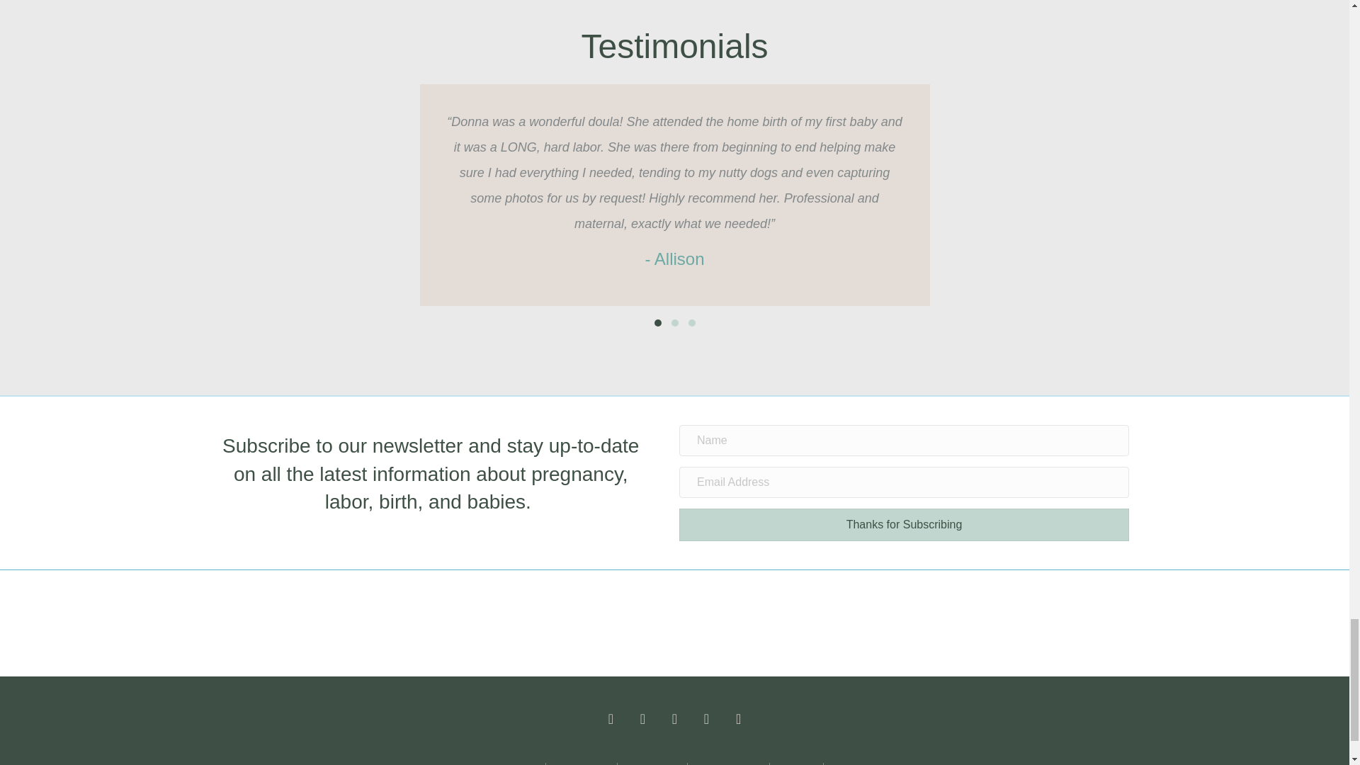 The width and height of the screenshot is (1360, 765). I want to click on WELCOME, so click(516, 764).